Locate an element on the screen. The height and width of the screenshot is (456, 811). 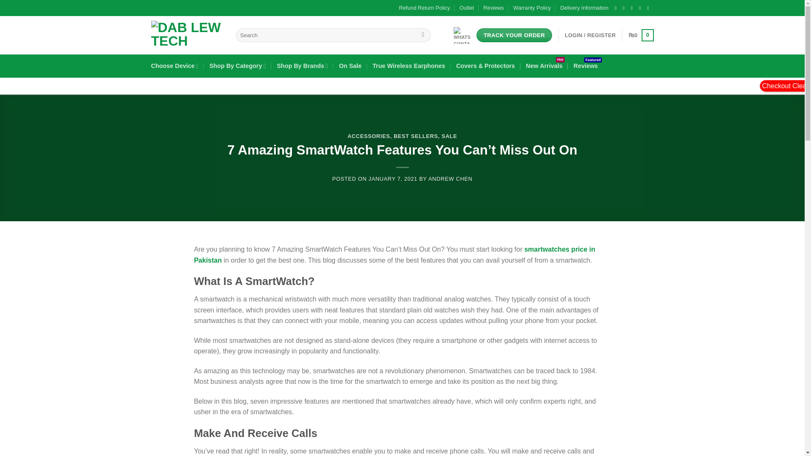
Warranty Policy is located at coordinates (532, 8).